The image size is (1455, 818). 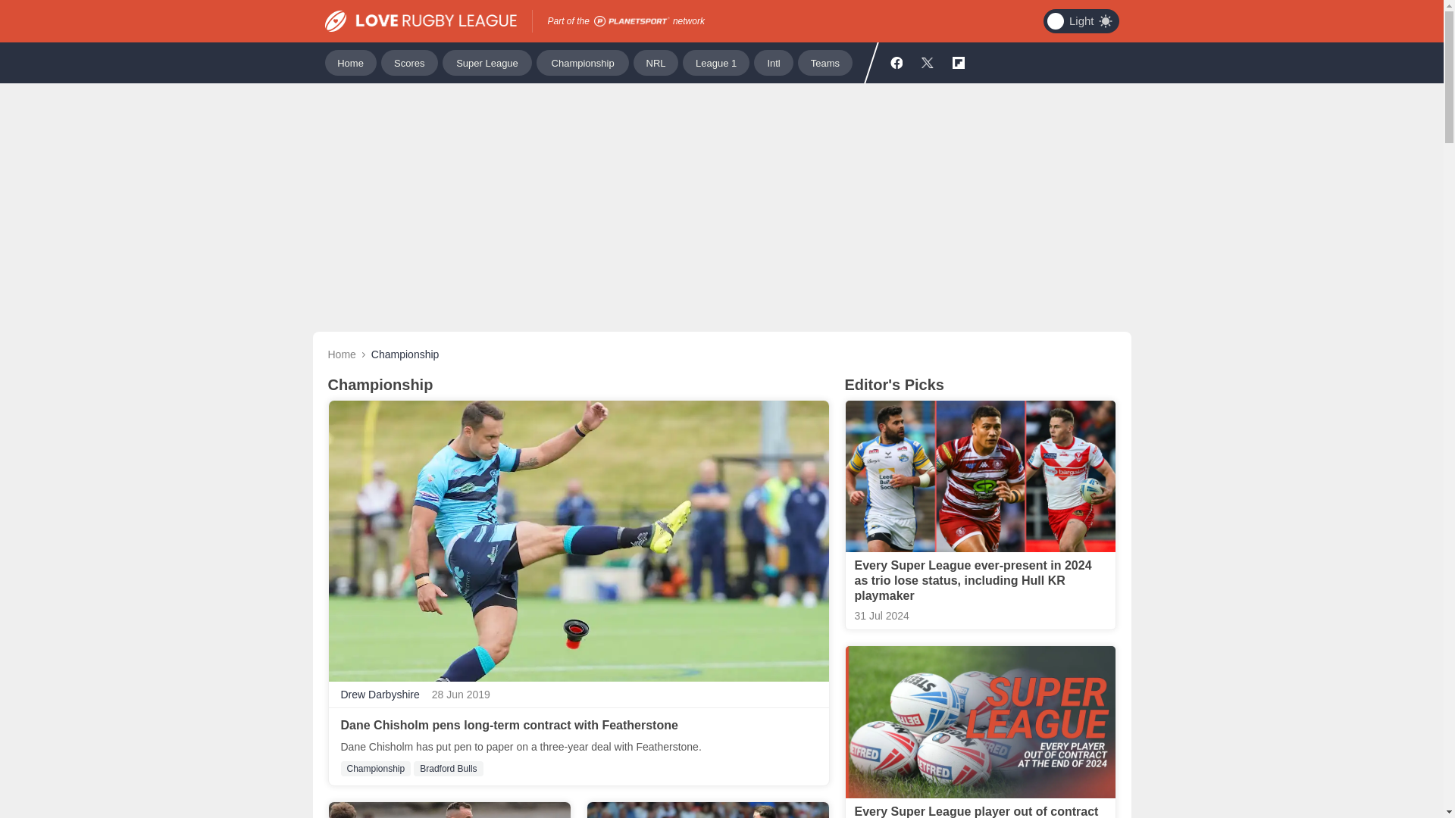 What do you see at coordinates (350, 62) in the screenshot?
I see `Home` at bounding box center [350, 62].